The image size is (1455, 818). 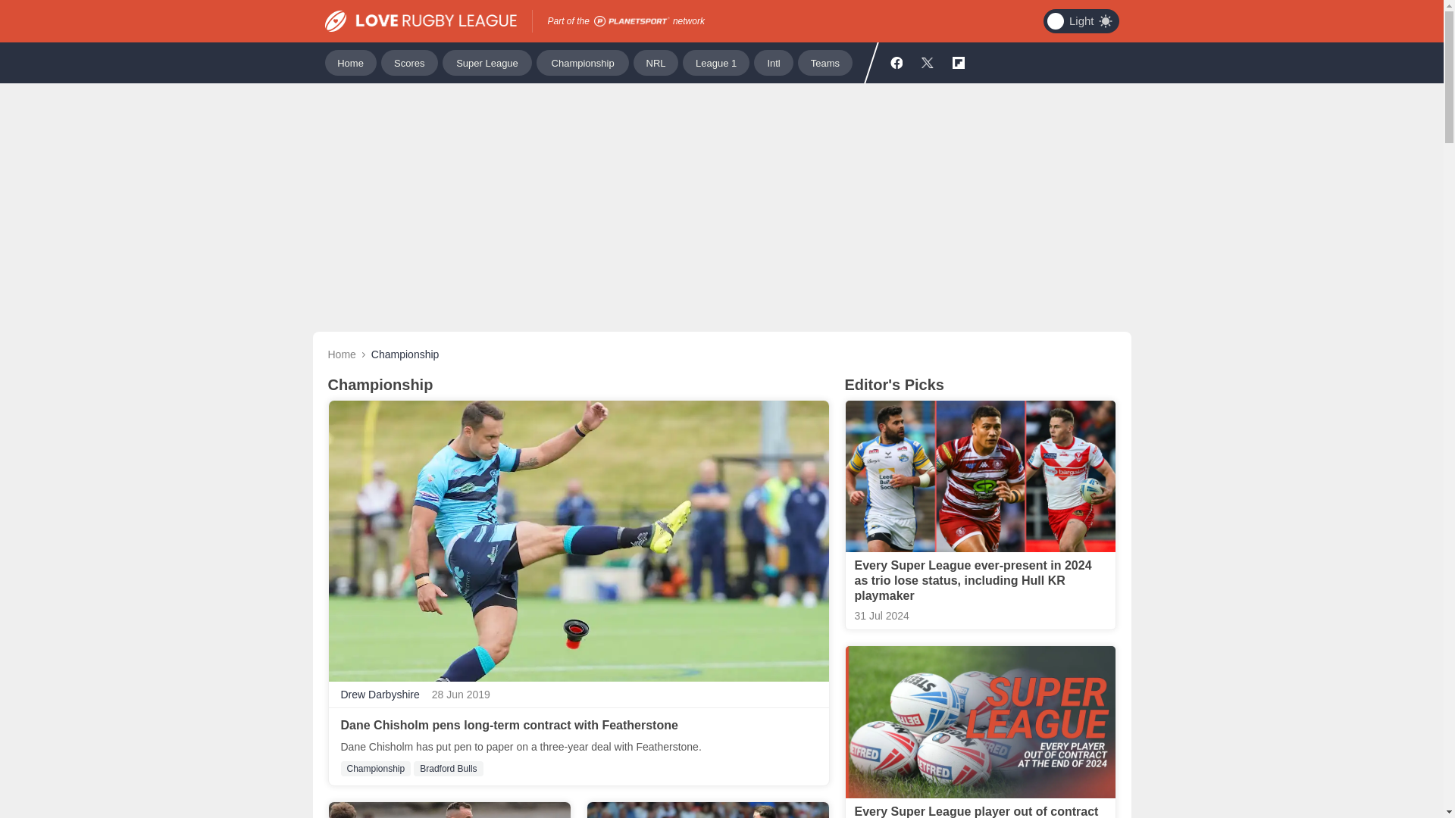 What do you see at coordinates (350, 62) in the screenshot?
I see `Home` at bounding box center [350, 62].